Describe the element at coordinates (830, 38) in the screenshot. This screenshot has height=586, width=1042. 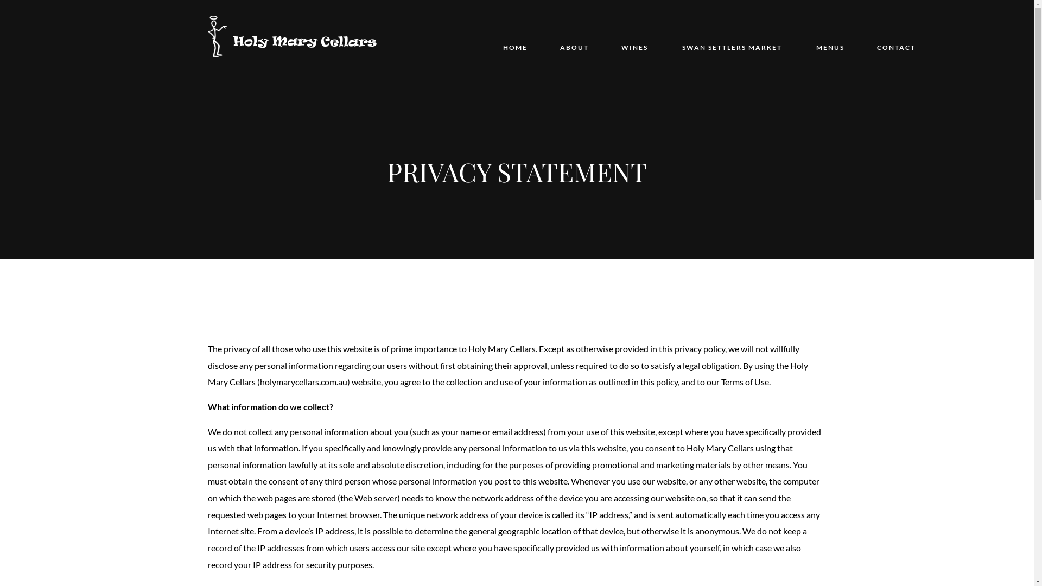
I see `MENUS` at that location.